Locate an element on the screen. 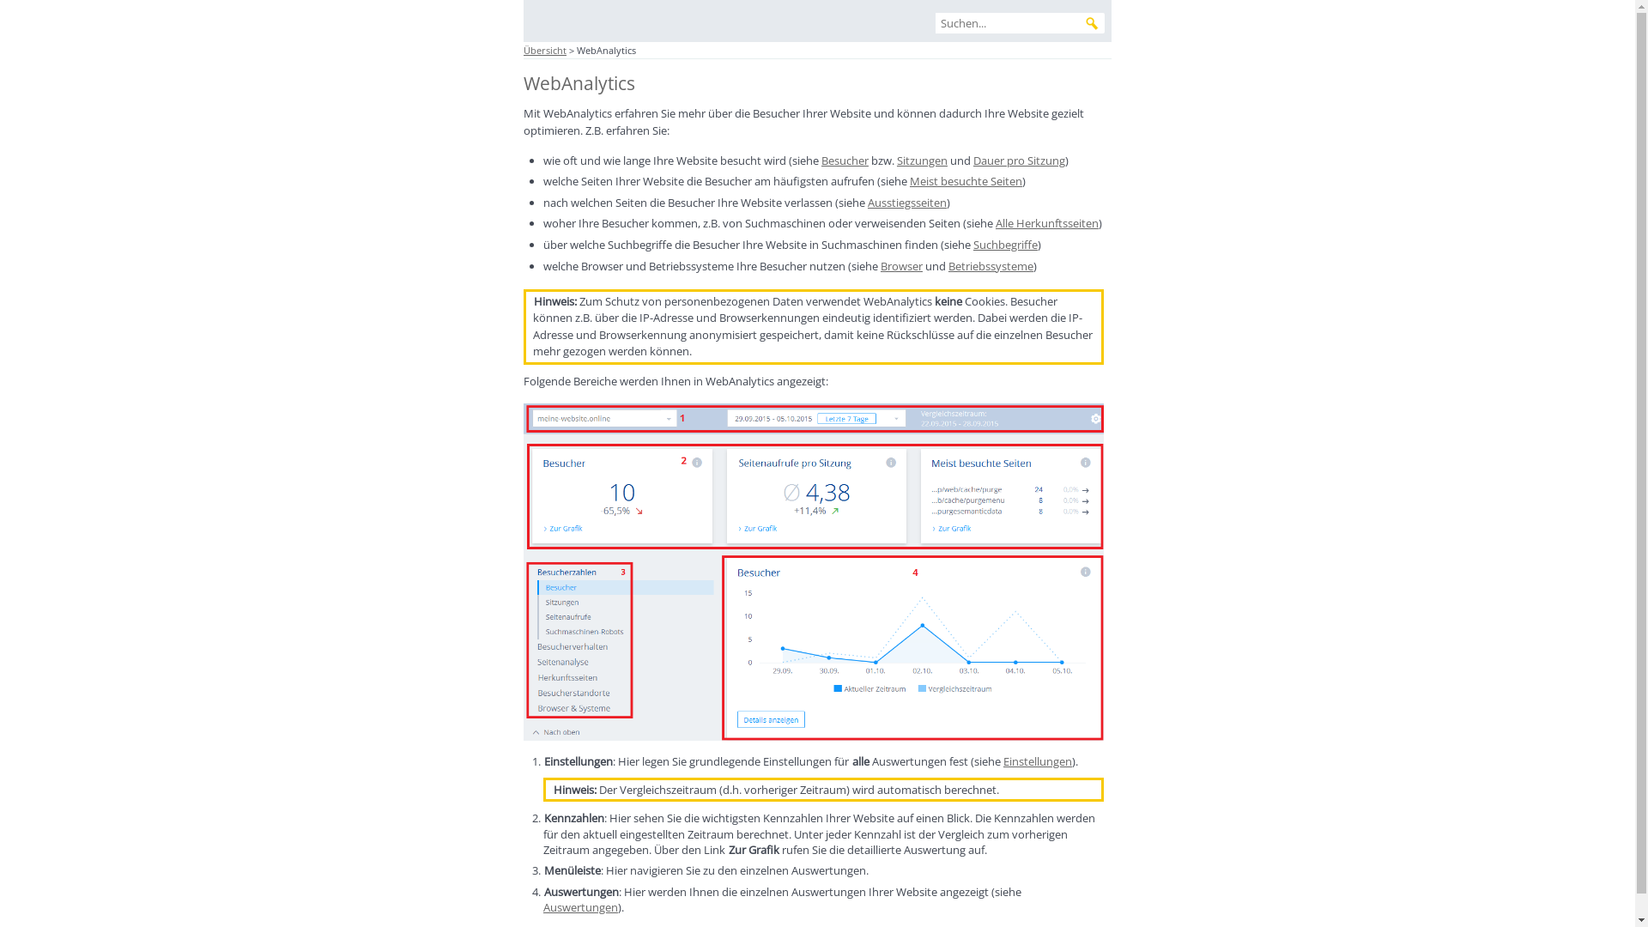 The height and width of the screenshot is (927, 1648). Ausstiegsseiten is located at coordinates (907, 203).